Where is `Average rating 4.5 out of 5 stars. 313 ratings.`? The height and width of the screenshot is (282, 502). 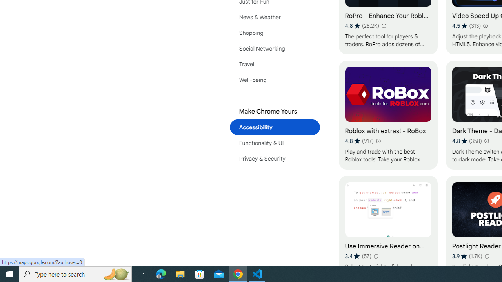
Average rating 4.5 out of 5 stars. 313 ratings. is located at coordinates (467, 26).